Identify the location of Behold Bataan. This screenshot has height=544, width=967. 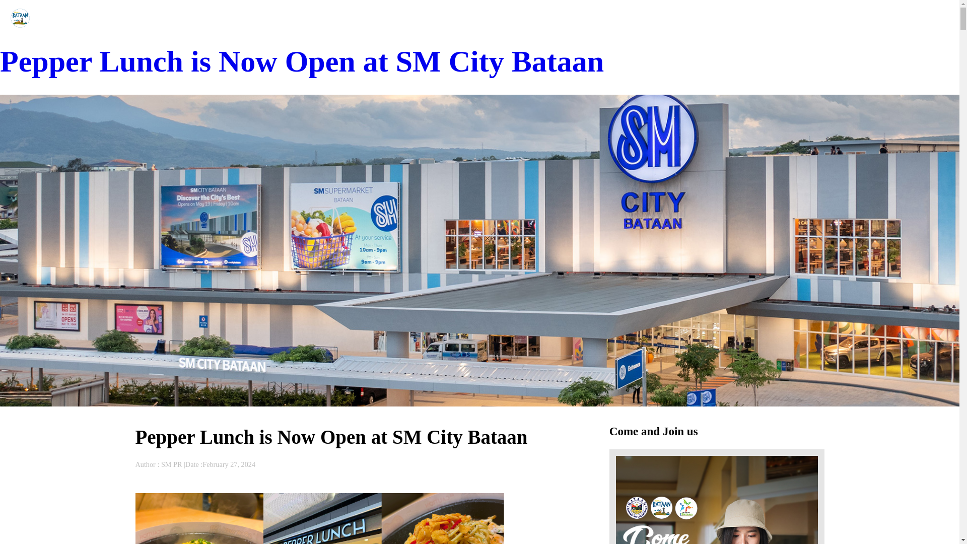
(56, 18).